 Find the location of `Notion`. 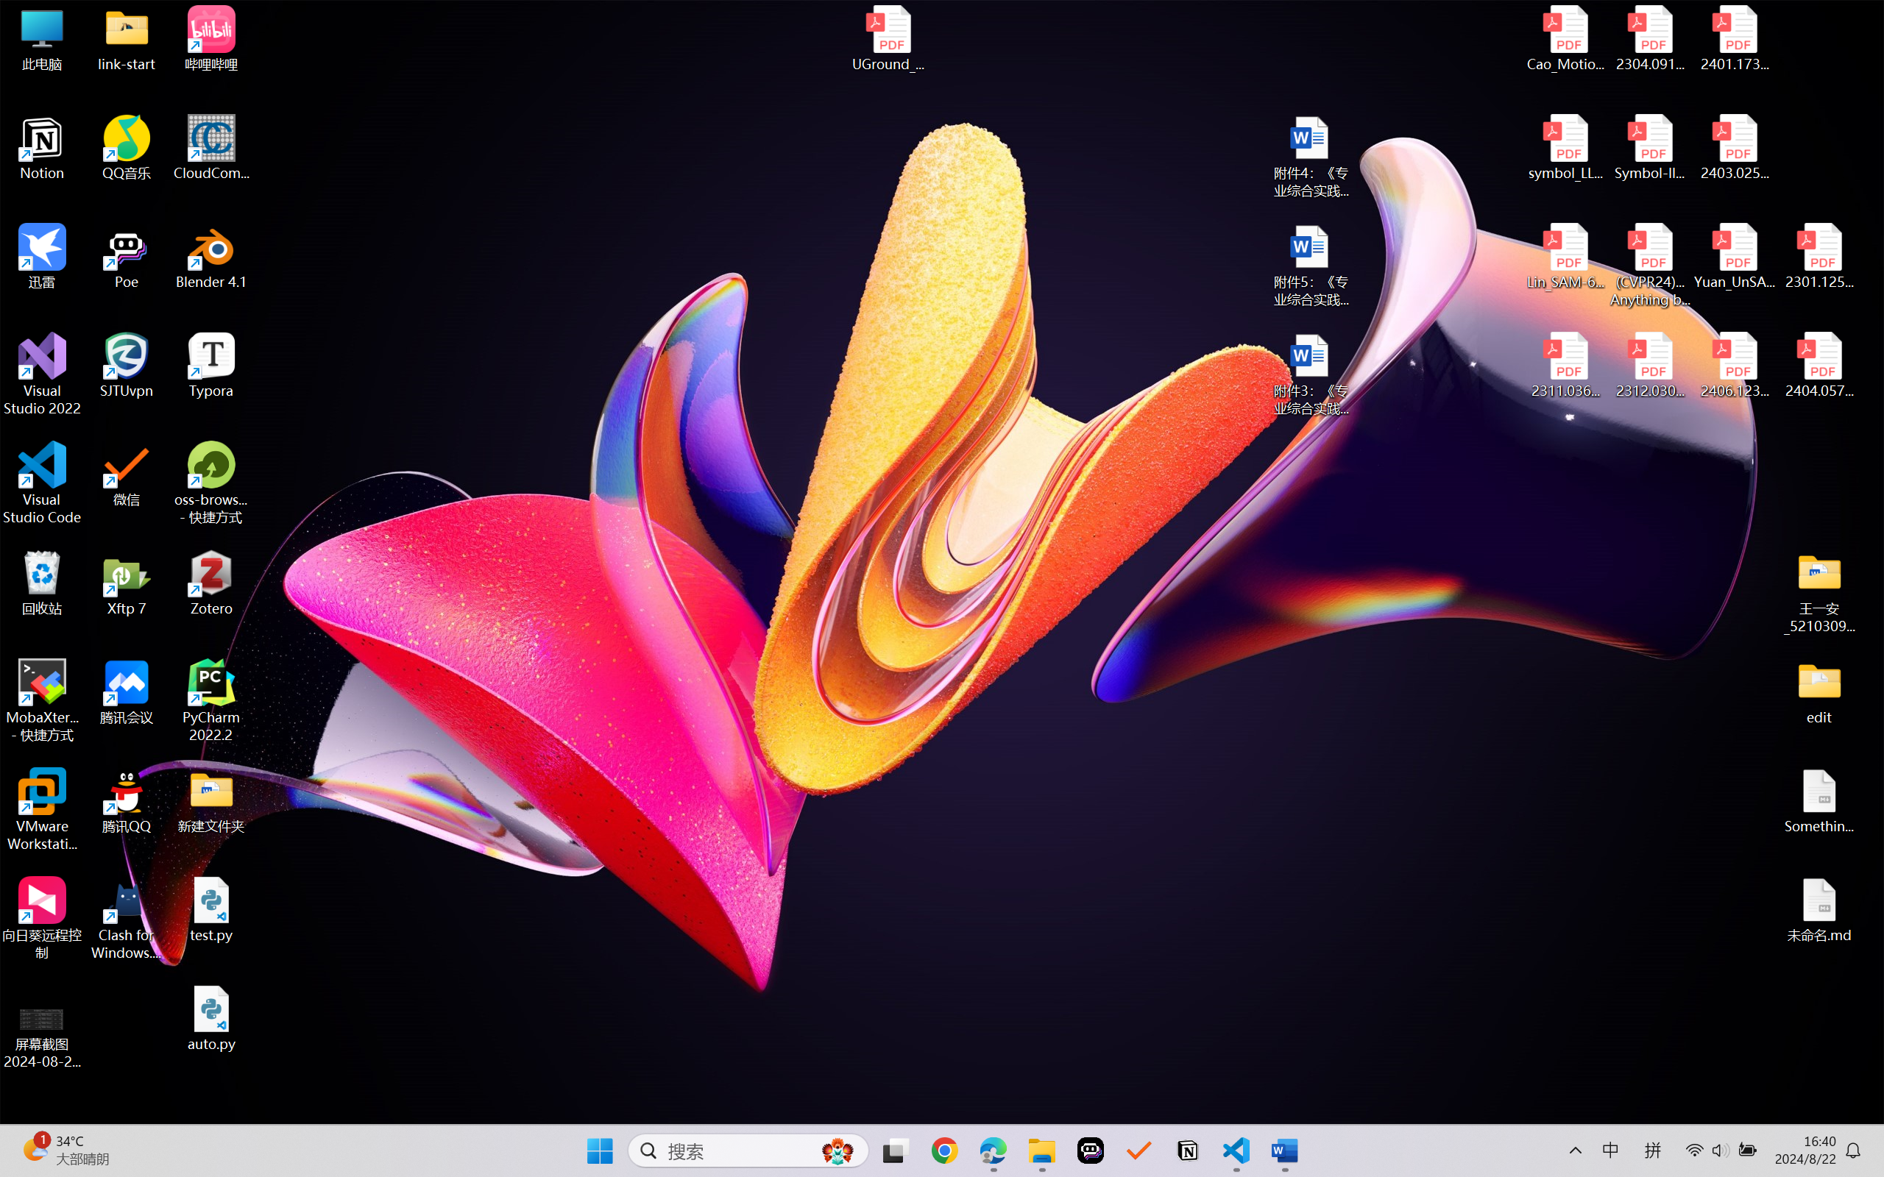

Notion is located at coordinates (1188, 1151).